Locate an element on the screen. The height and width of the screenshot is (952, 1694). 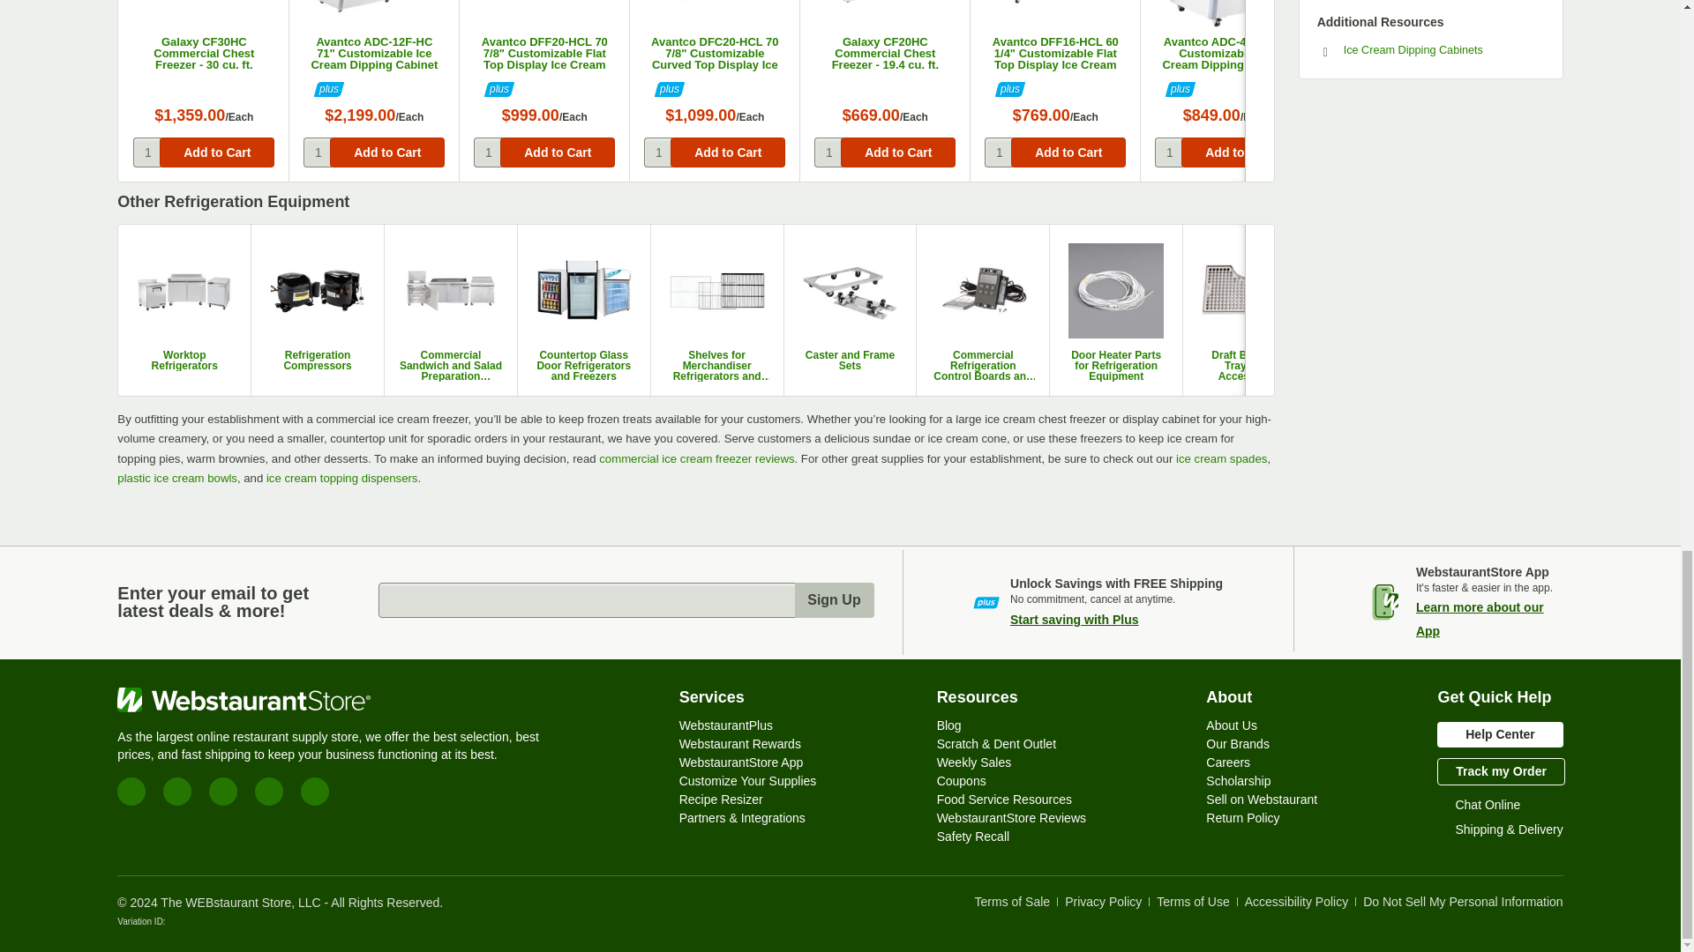
Ice Cream Dipping Cabinets is located at coordinates (1431, 49).